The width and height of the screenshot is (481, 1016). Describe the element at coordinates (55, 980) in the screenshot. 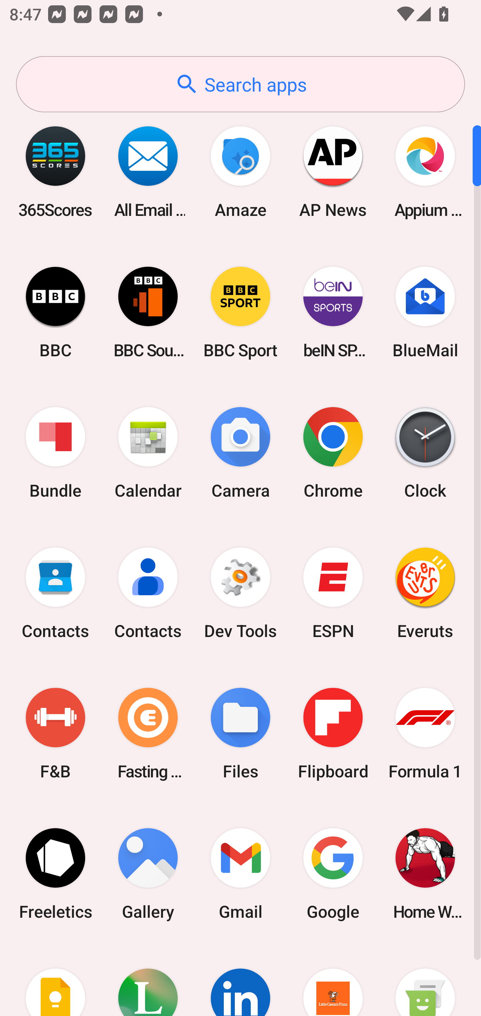

I see `Keep Notes` at that location.